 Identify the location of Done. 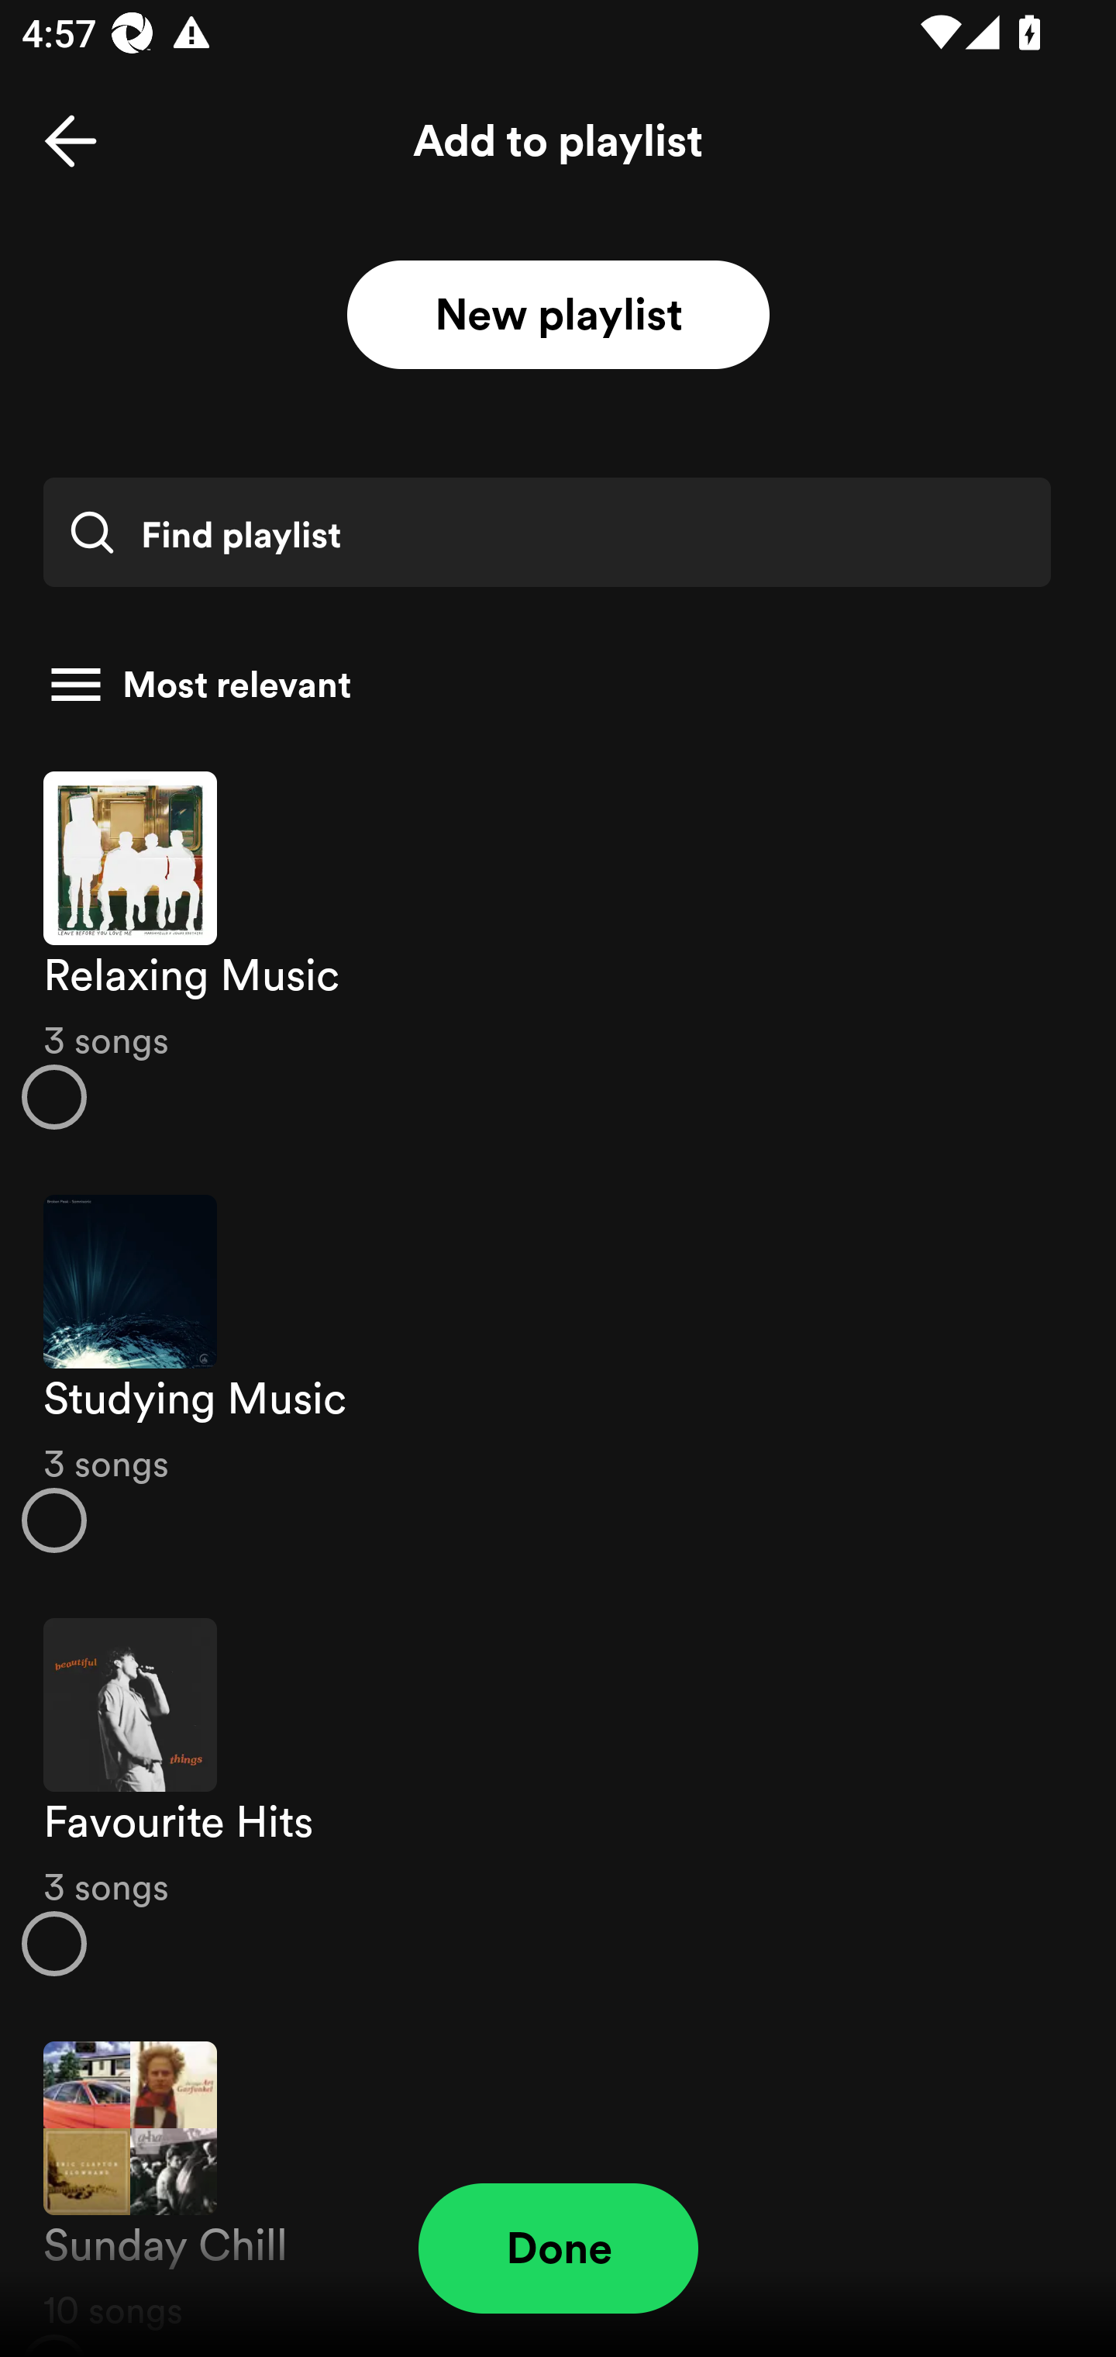
(558, 2248).